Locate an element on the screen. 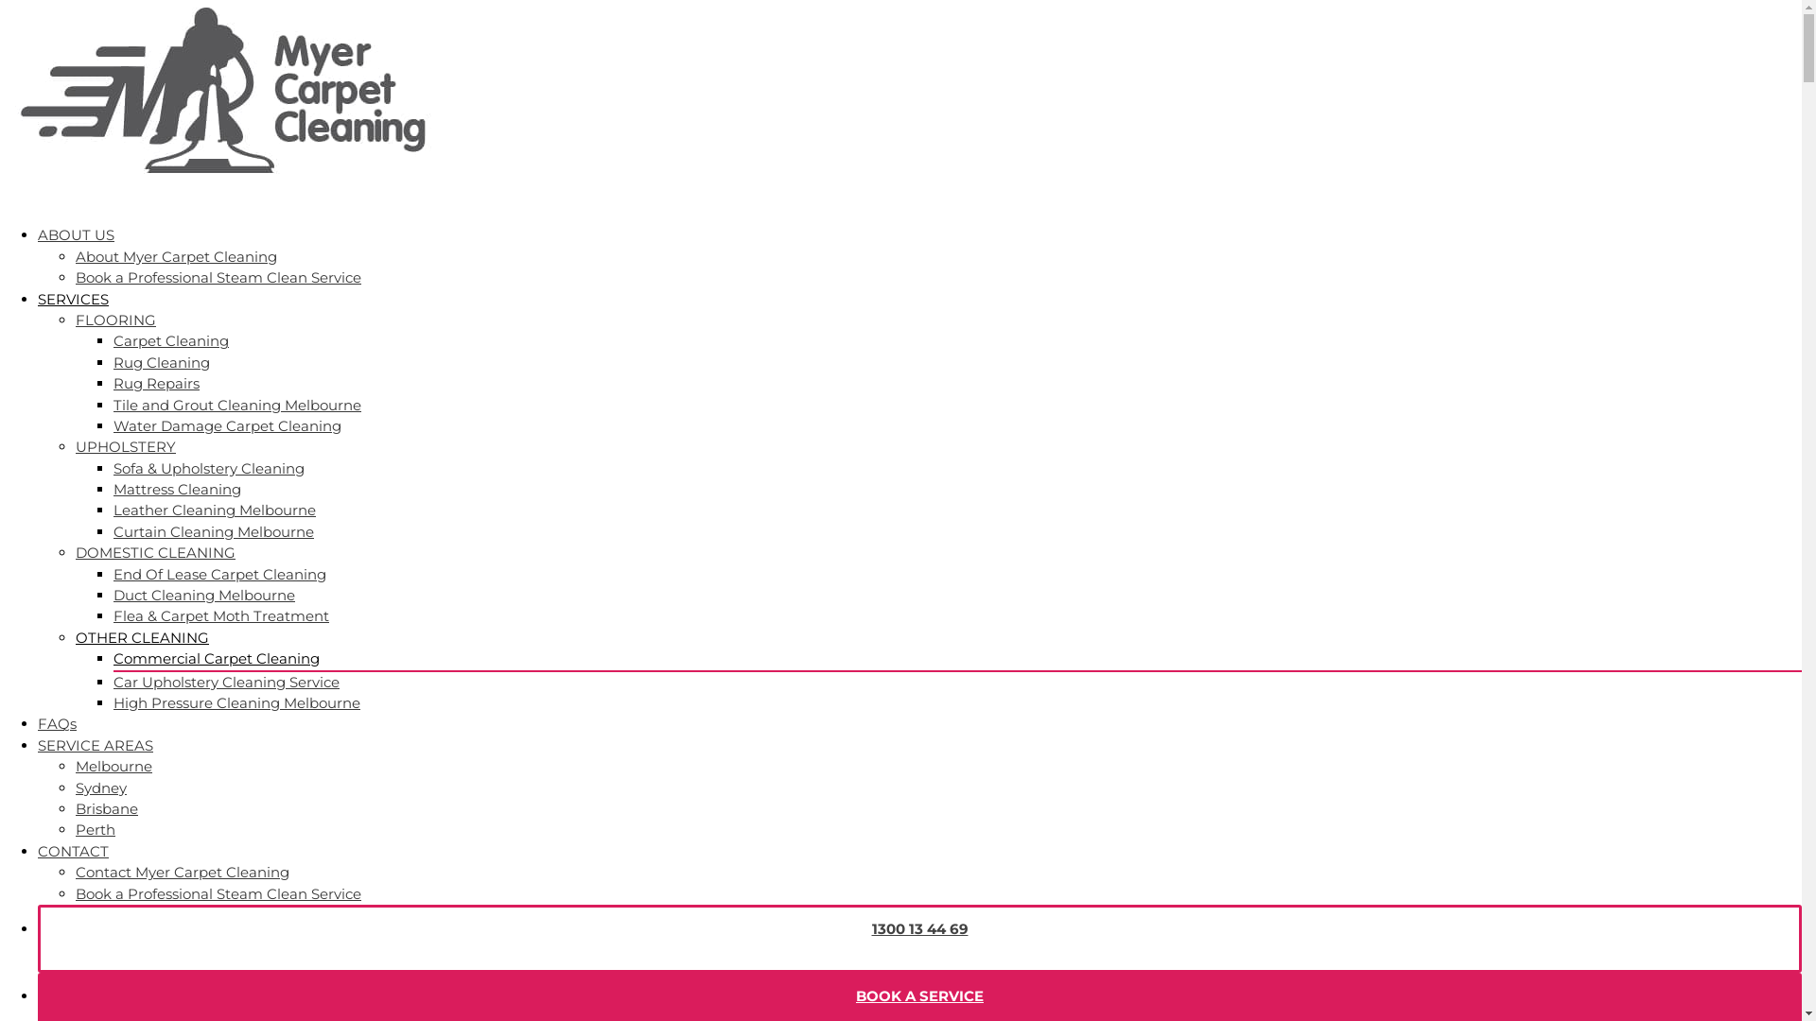 The width and height of the screenshot is (1816, 1021). SERVICES is located at coordinates (74, 310).